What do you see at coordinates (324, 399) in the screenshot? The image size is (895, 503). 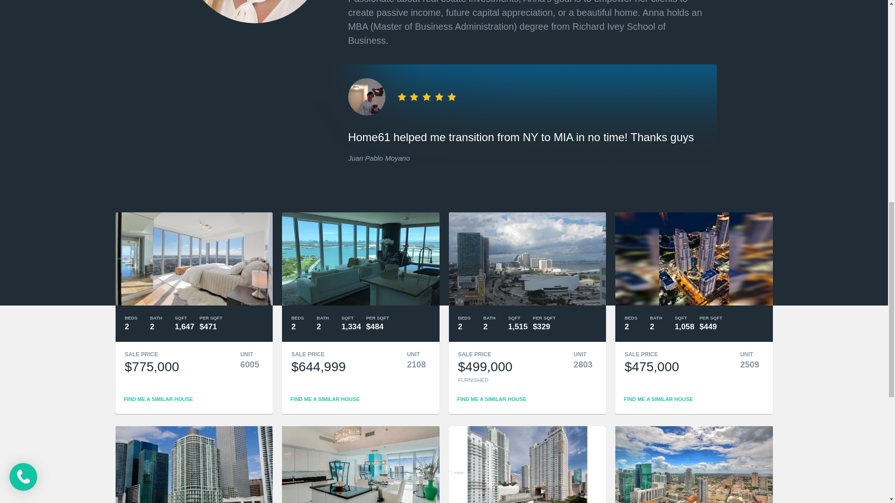 I see `FIND ME A SIMILAR HOUSE` at bounding box center [324, 399].